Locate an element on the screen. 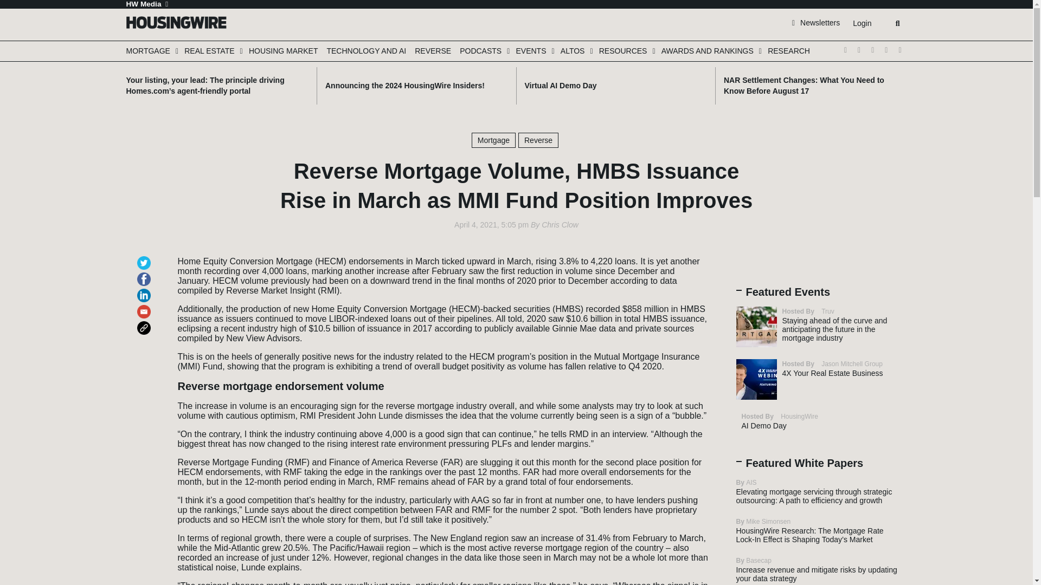 The image size is (1041, 585). Click to share on Facebook is located at coordinates (145, 274).